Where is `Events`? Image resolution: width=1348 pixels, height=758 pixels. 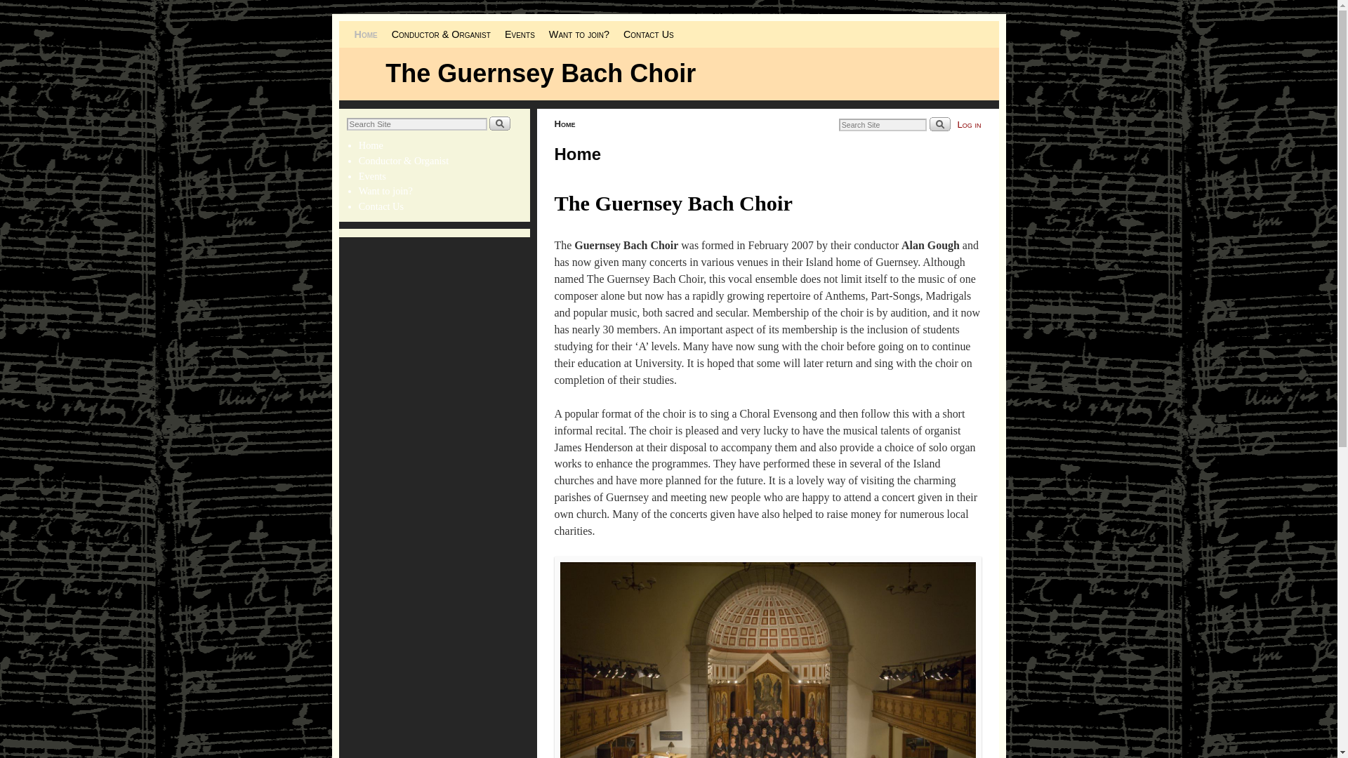 Events is located at coordinates (520, 34).